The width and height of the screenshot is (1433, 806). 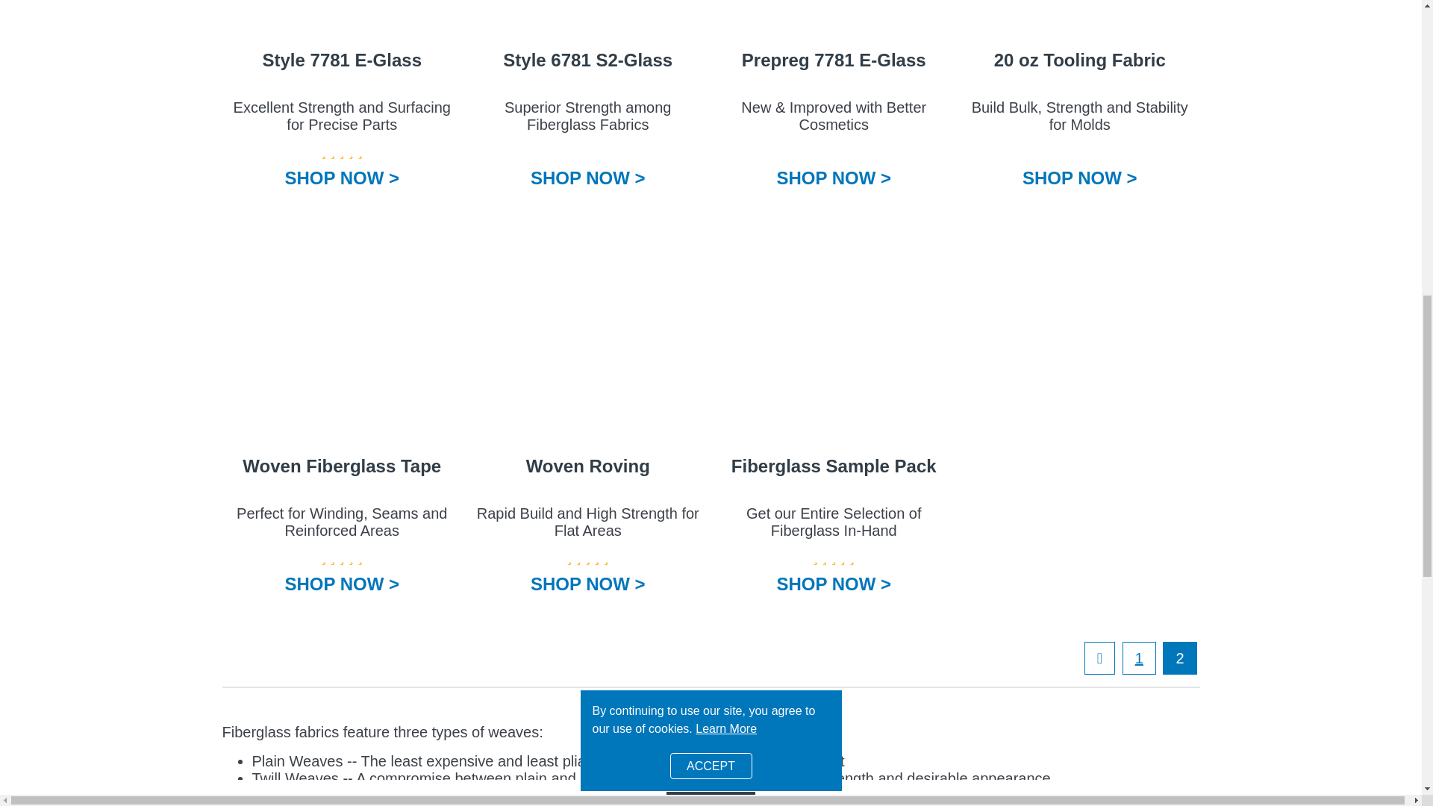 What do you see at coordinates (588, 336) in the screenshot?
I see `Woven Roving` at bounding box center [588, 336].